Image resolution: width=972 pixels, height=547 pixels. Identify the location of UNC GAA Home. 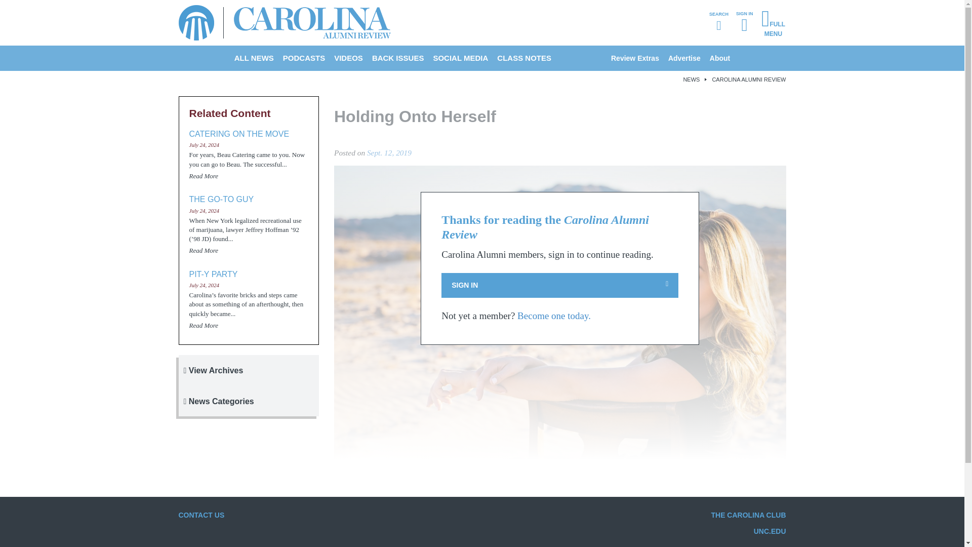
(195, 22).